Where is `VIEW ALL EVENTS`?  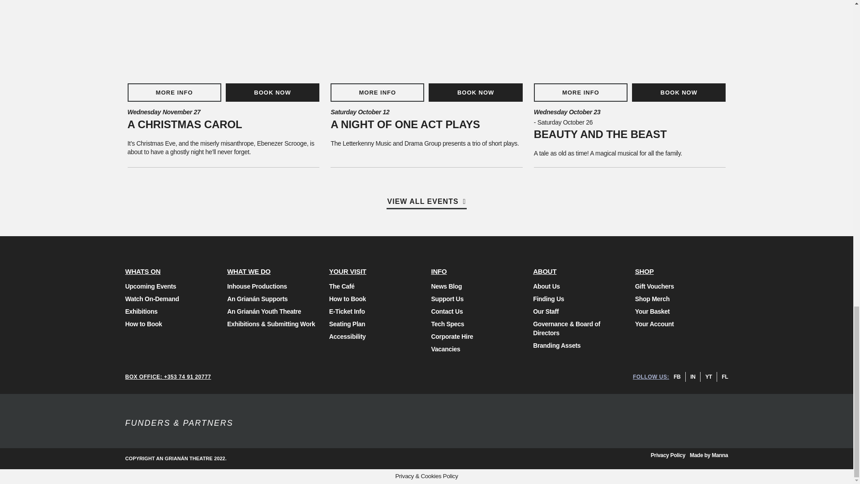
VIEW ALL EVENTS is located at coordinates (426, 203).